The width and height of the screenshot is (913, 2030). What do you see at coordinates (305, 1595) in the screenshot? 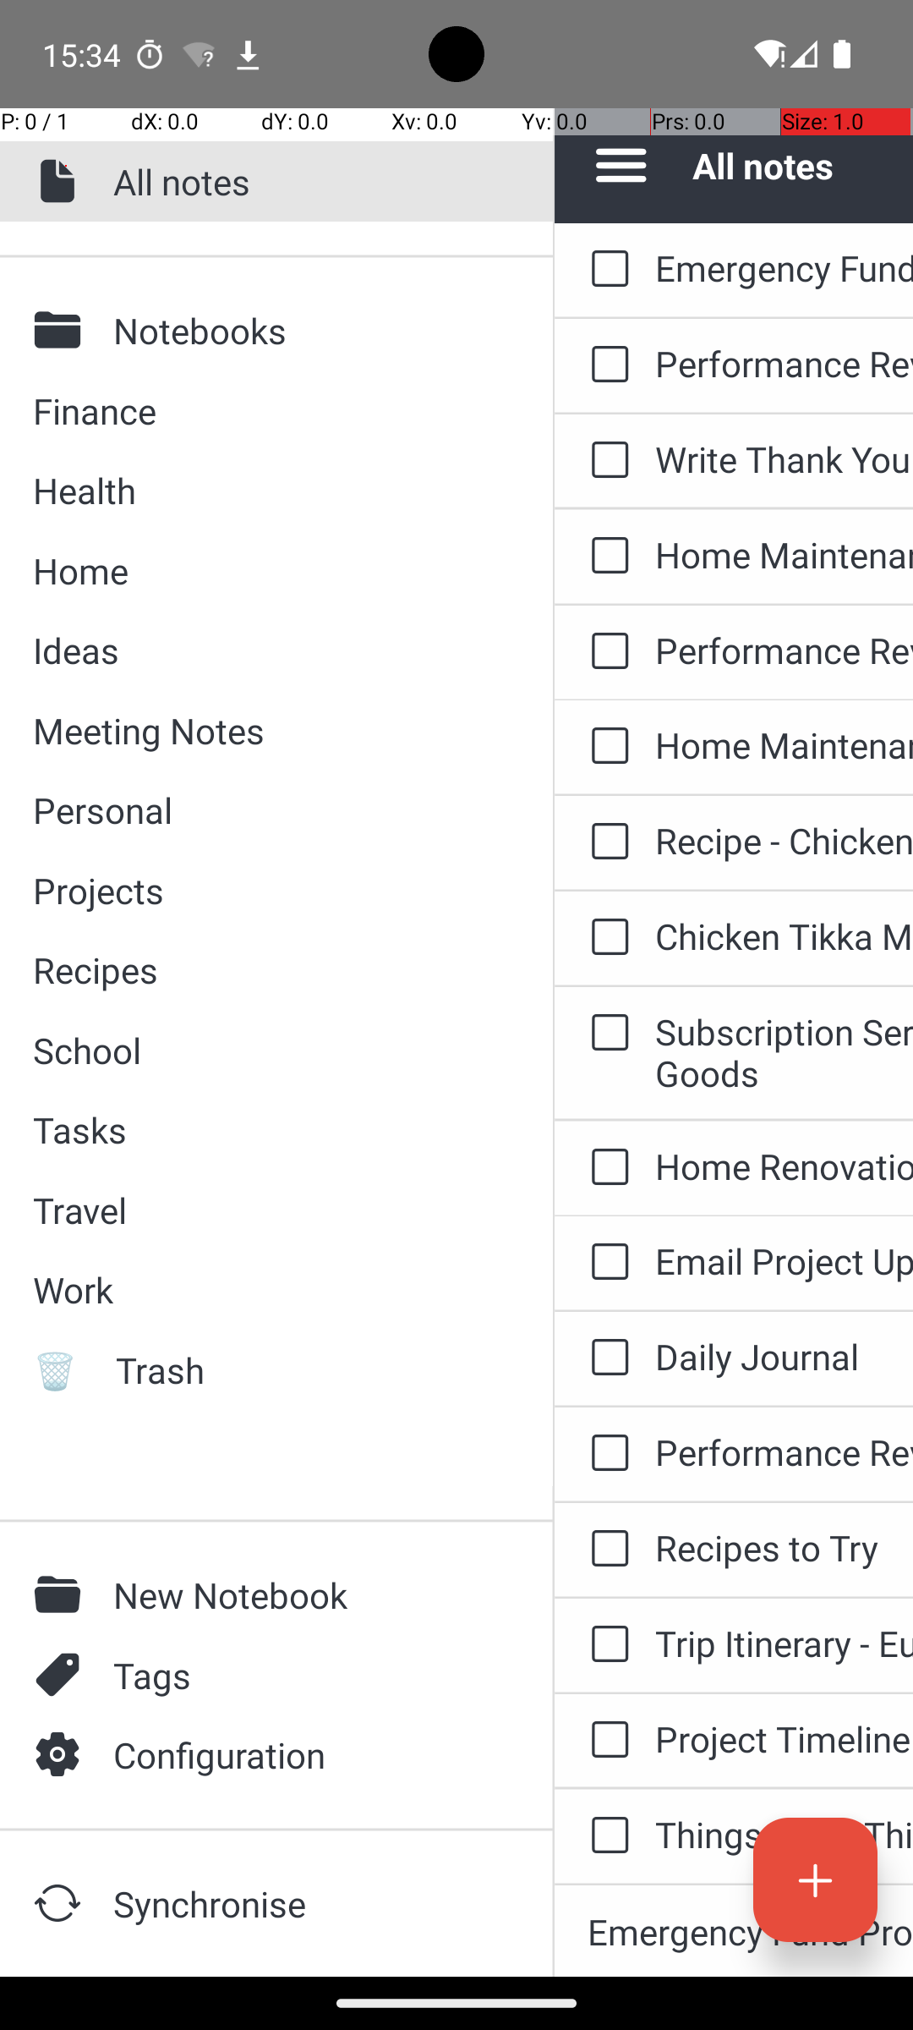
I see `New Notebook` at bounding box center [305, 1595].